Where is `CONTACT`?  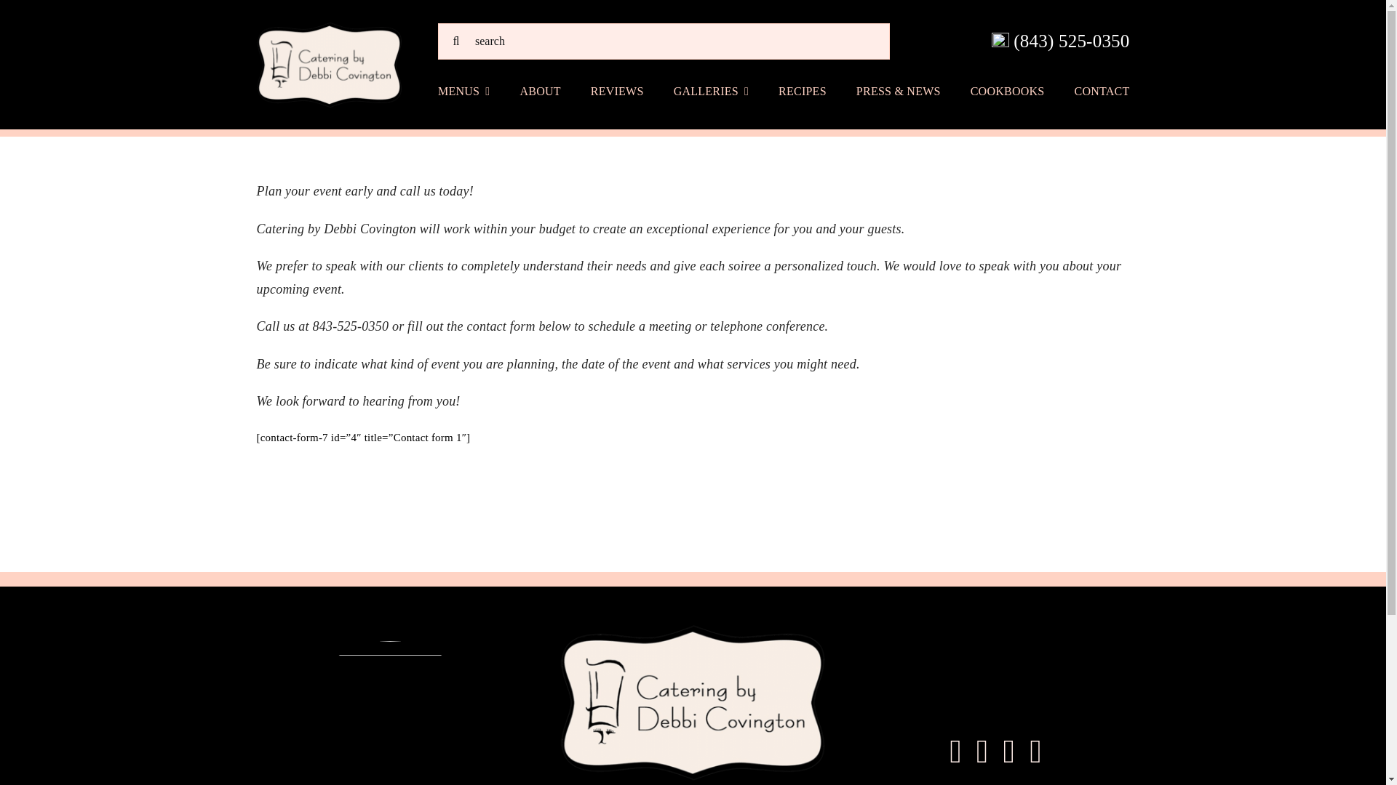 CONTACT is located at coordinates (1102, 91).